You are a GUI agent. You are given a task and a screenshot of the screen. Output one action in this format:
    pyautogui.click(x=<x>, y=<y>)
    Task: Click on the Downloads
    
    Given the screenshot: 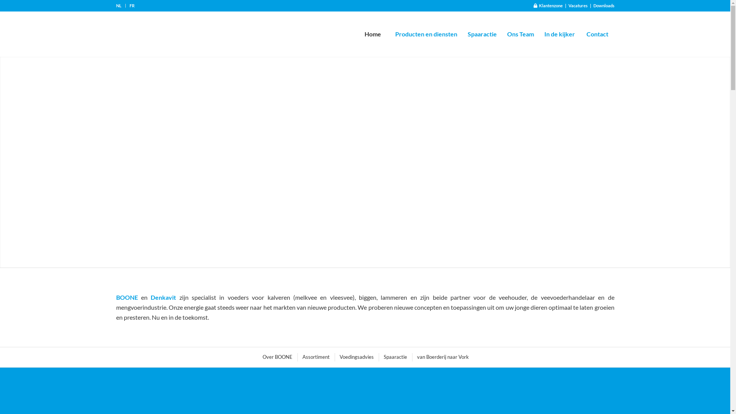 What is the action you would take?
    pyautogui.click(x=604, y=5)
    